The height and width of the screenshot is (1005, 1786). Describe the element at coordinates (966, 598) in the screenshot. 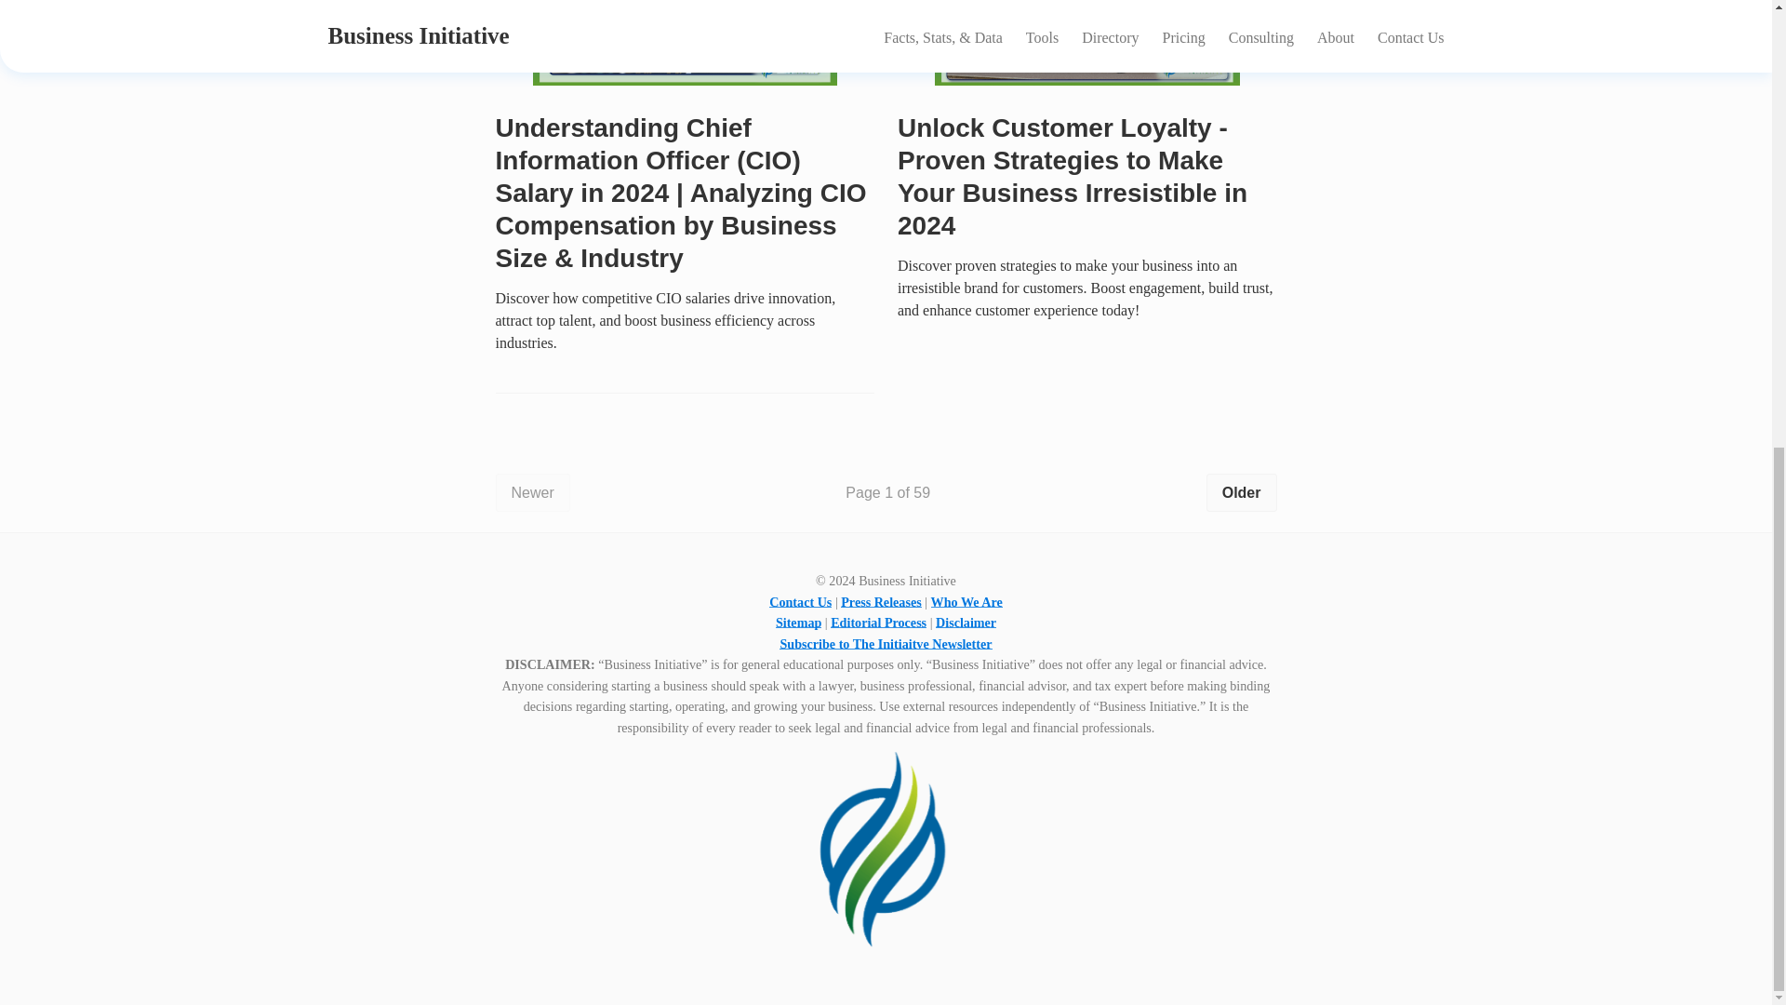

I see `Who We Are` at that location.